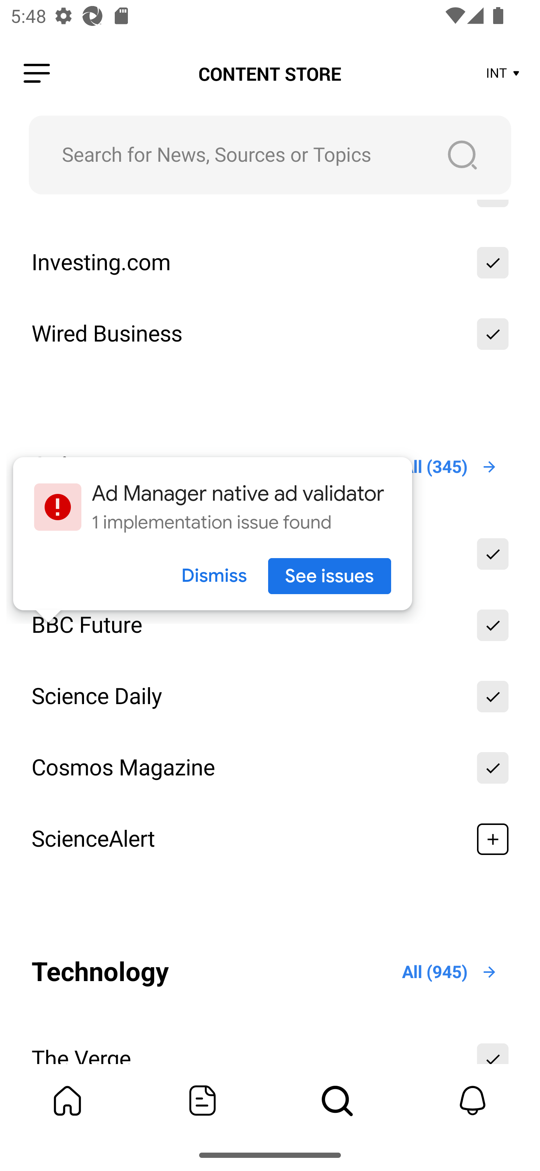 This screenshot has height=1171, width=540. What do you see at coordinates (270, 155) in the screenshot?
I see `Search for News, Sources or Topics Search Button` at bounding box center [270, 155].